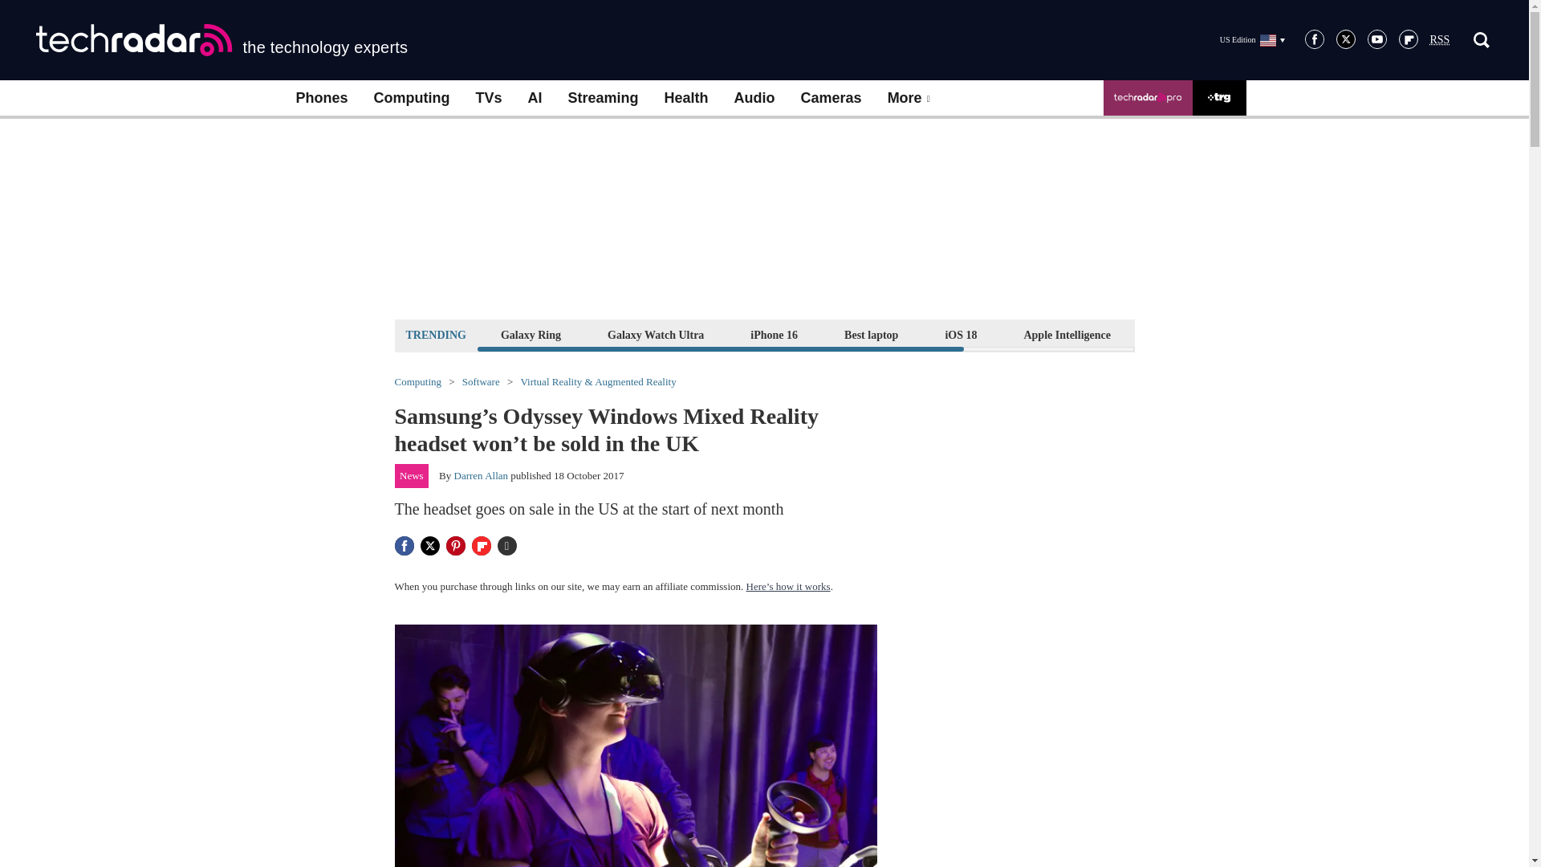 Image resolution: width=1541 pixels, height=867 pixels. Describe the element at coordinates (604, 98) in the screenshot. I see `Streaming` at that location.